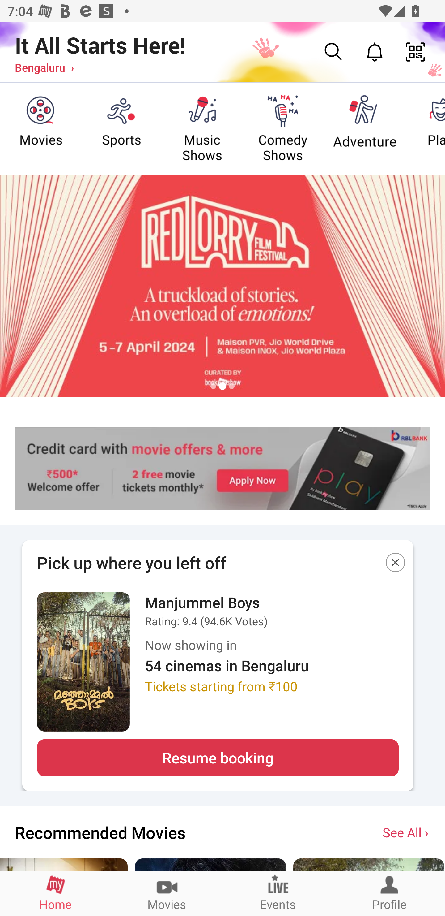 The width and height of the screenshot is (445, 916). What do you see at coordinates (406, 832) in the screenshot?
I see `See All ›` at bounding box center [406, 832].